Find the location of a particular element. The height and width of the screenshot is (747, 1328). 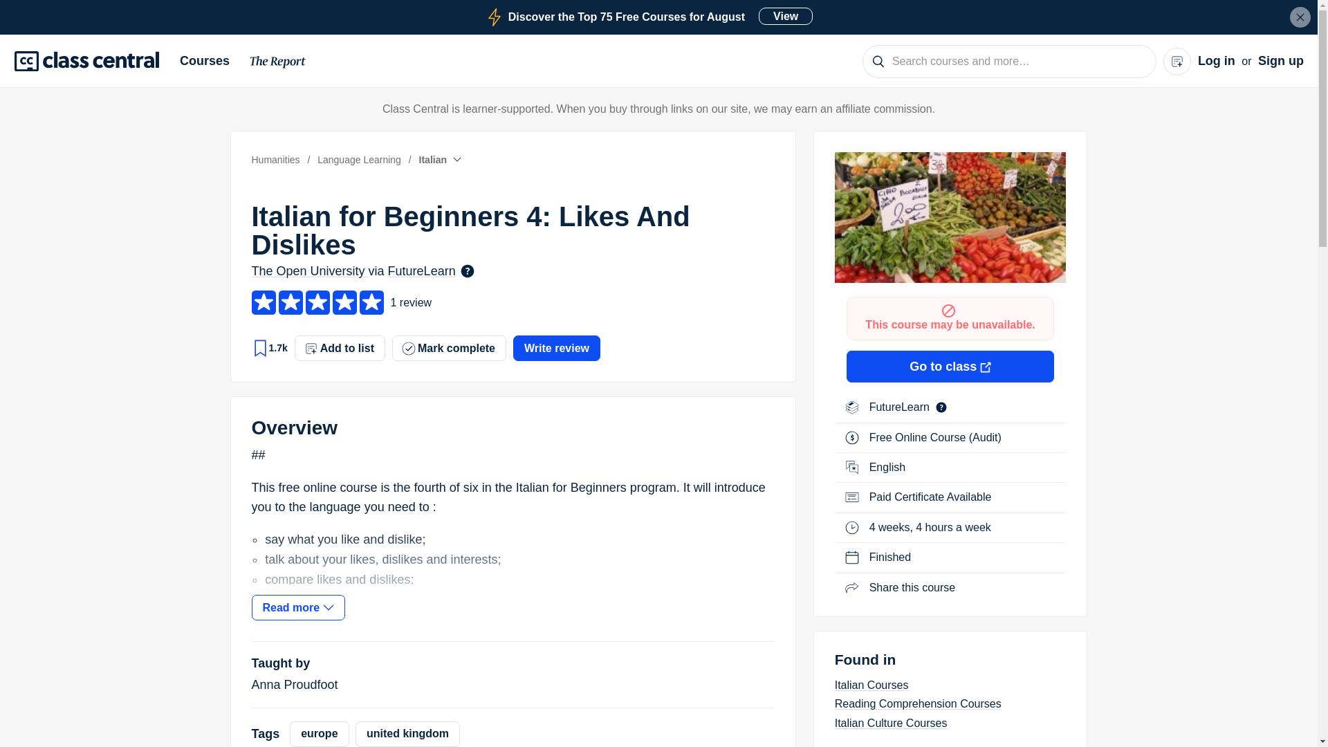

List of FutureLearn MOOCs is located at coordinates (1300, 17).